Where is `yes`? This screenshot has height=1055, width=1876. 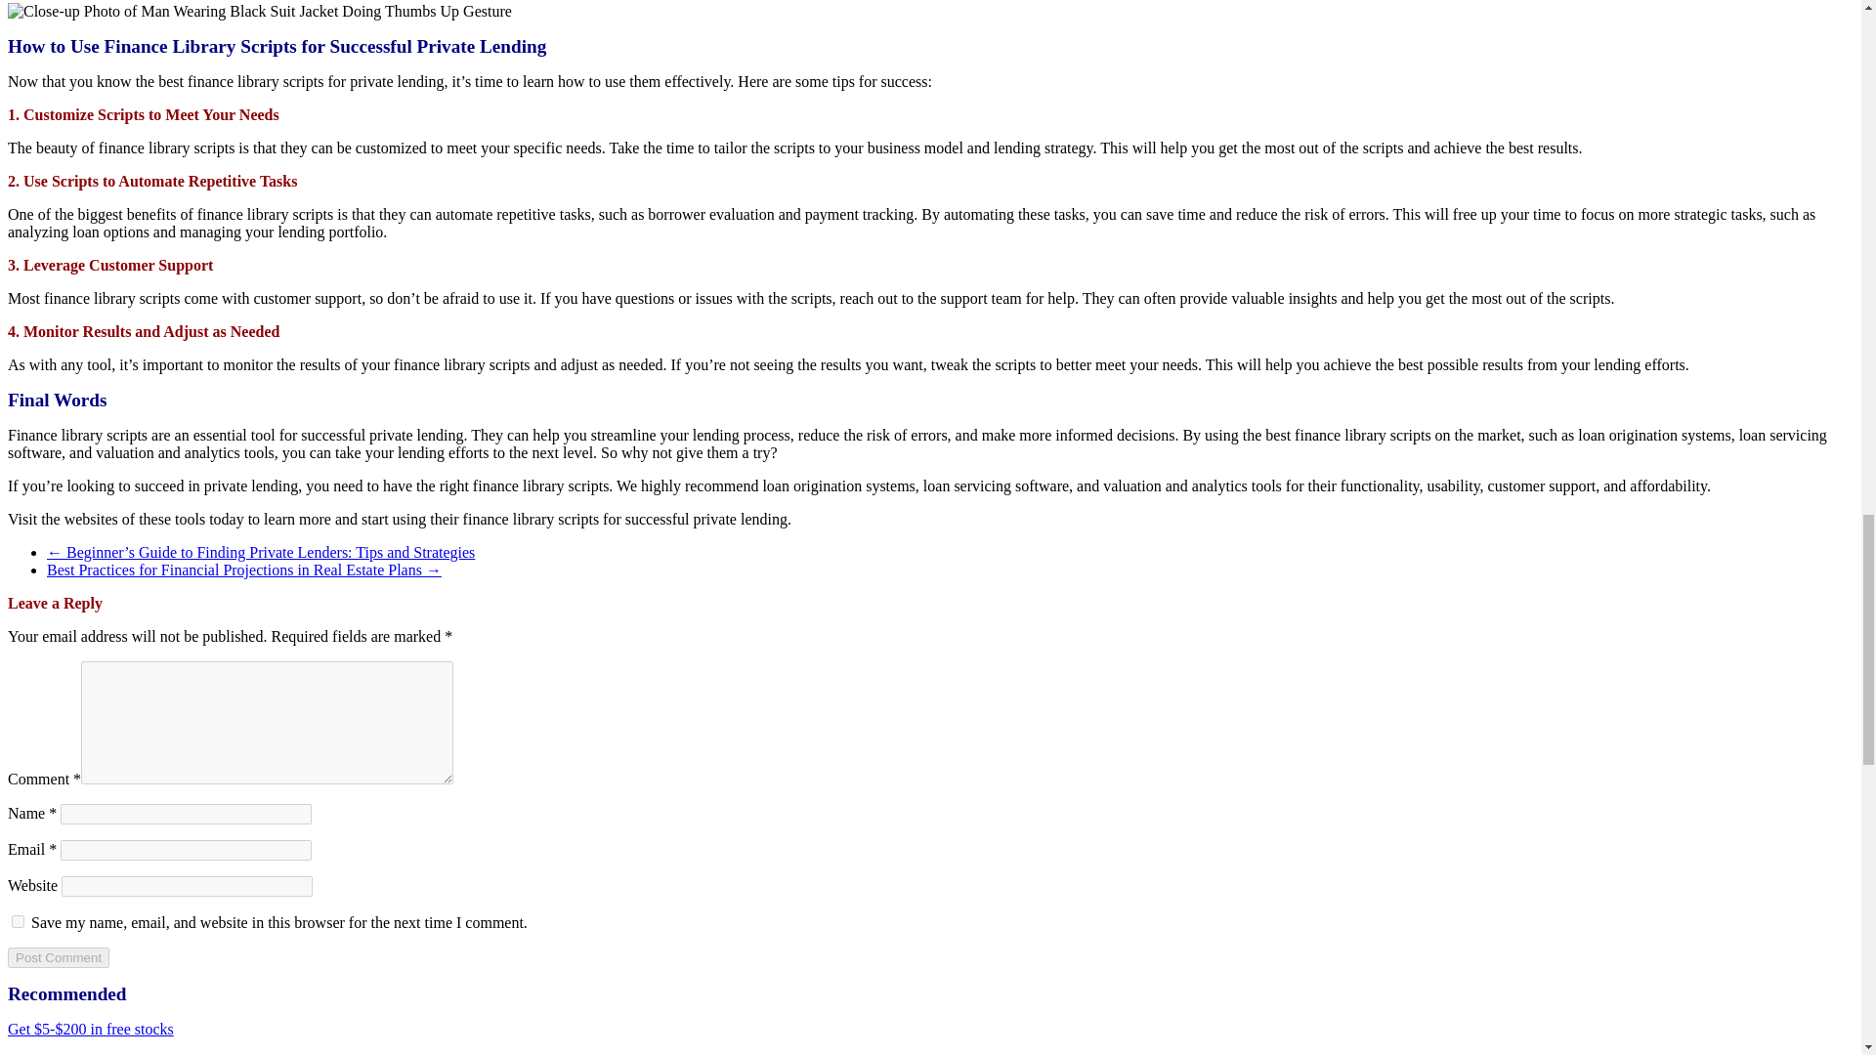
yes is located at coordinates (18, 922).